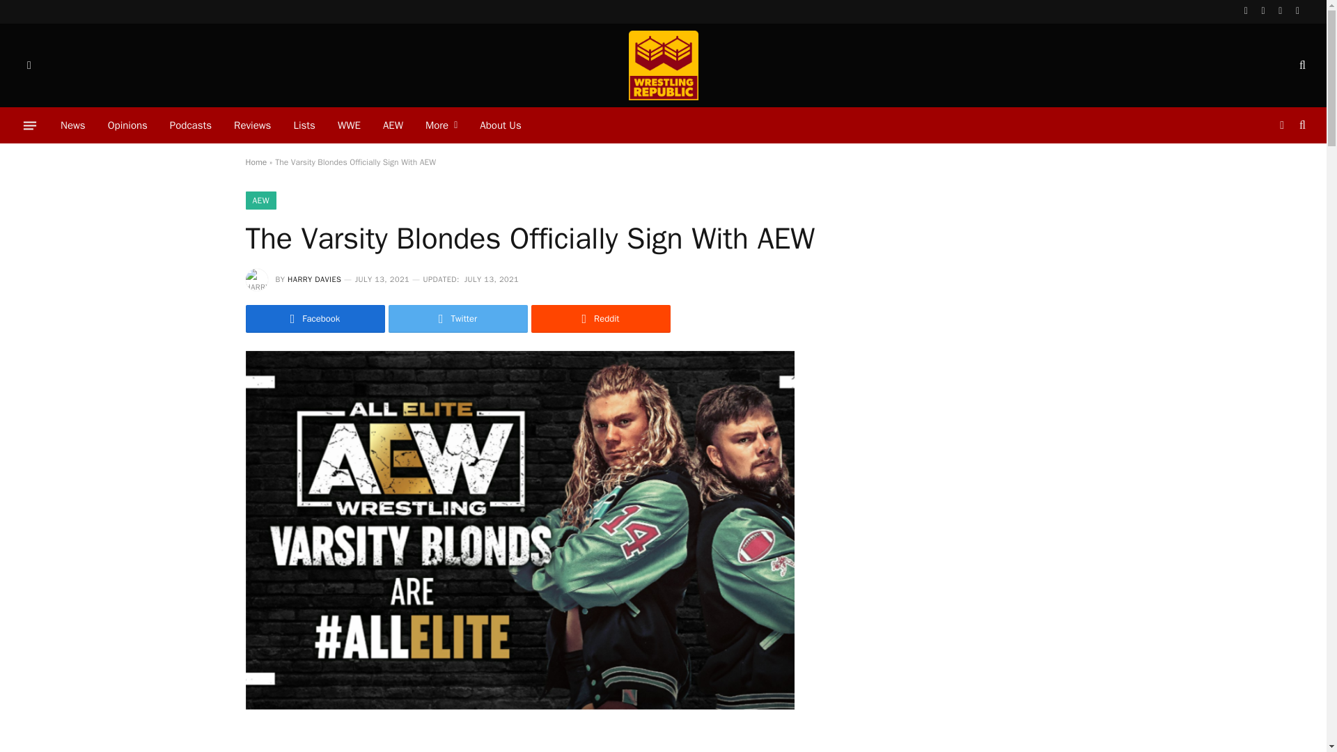 The height and width of the screenshot is (752, 1337). Describe the element at coordinates (441, 125) in the screenshot. I see `More` at that location.